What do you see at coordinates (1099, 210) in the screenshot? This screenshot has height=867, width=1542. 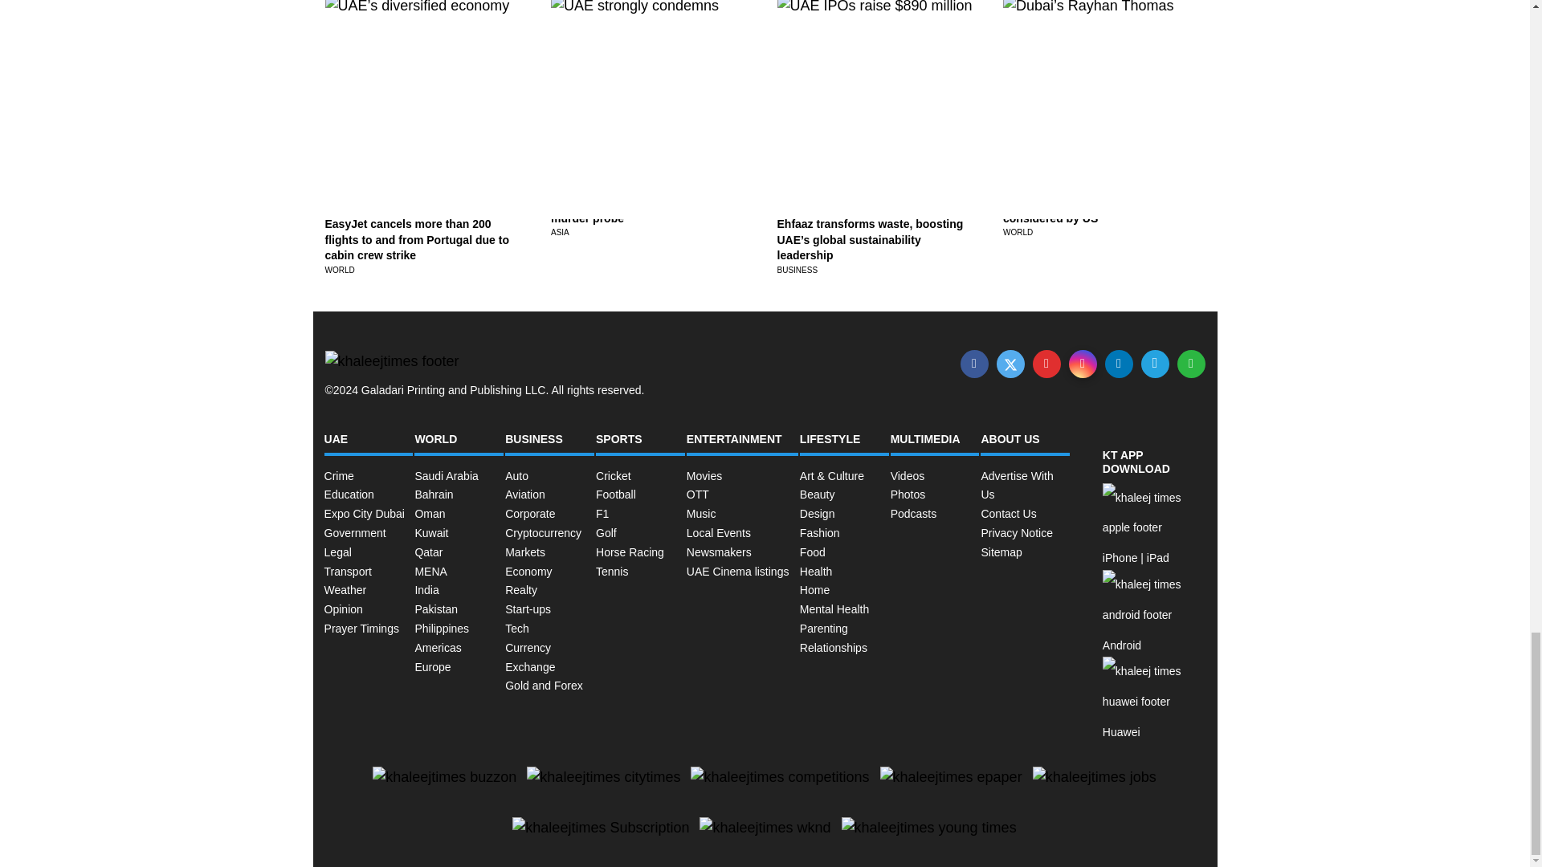 I see `Breaking up Google an option being considered by US ` at bounding box center [1099, 210].